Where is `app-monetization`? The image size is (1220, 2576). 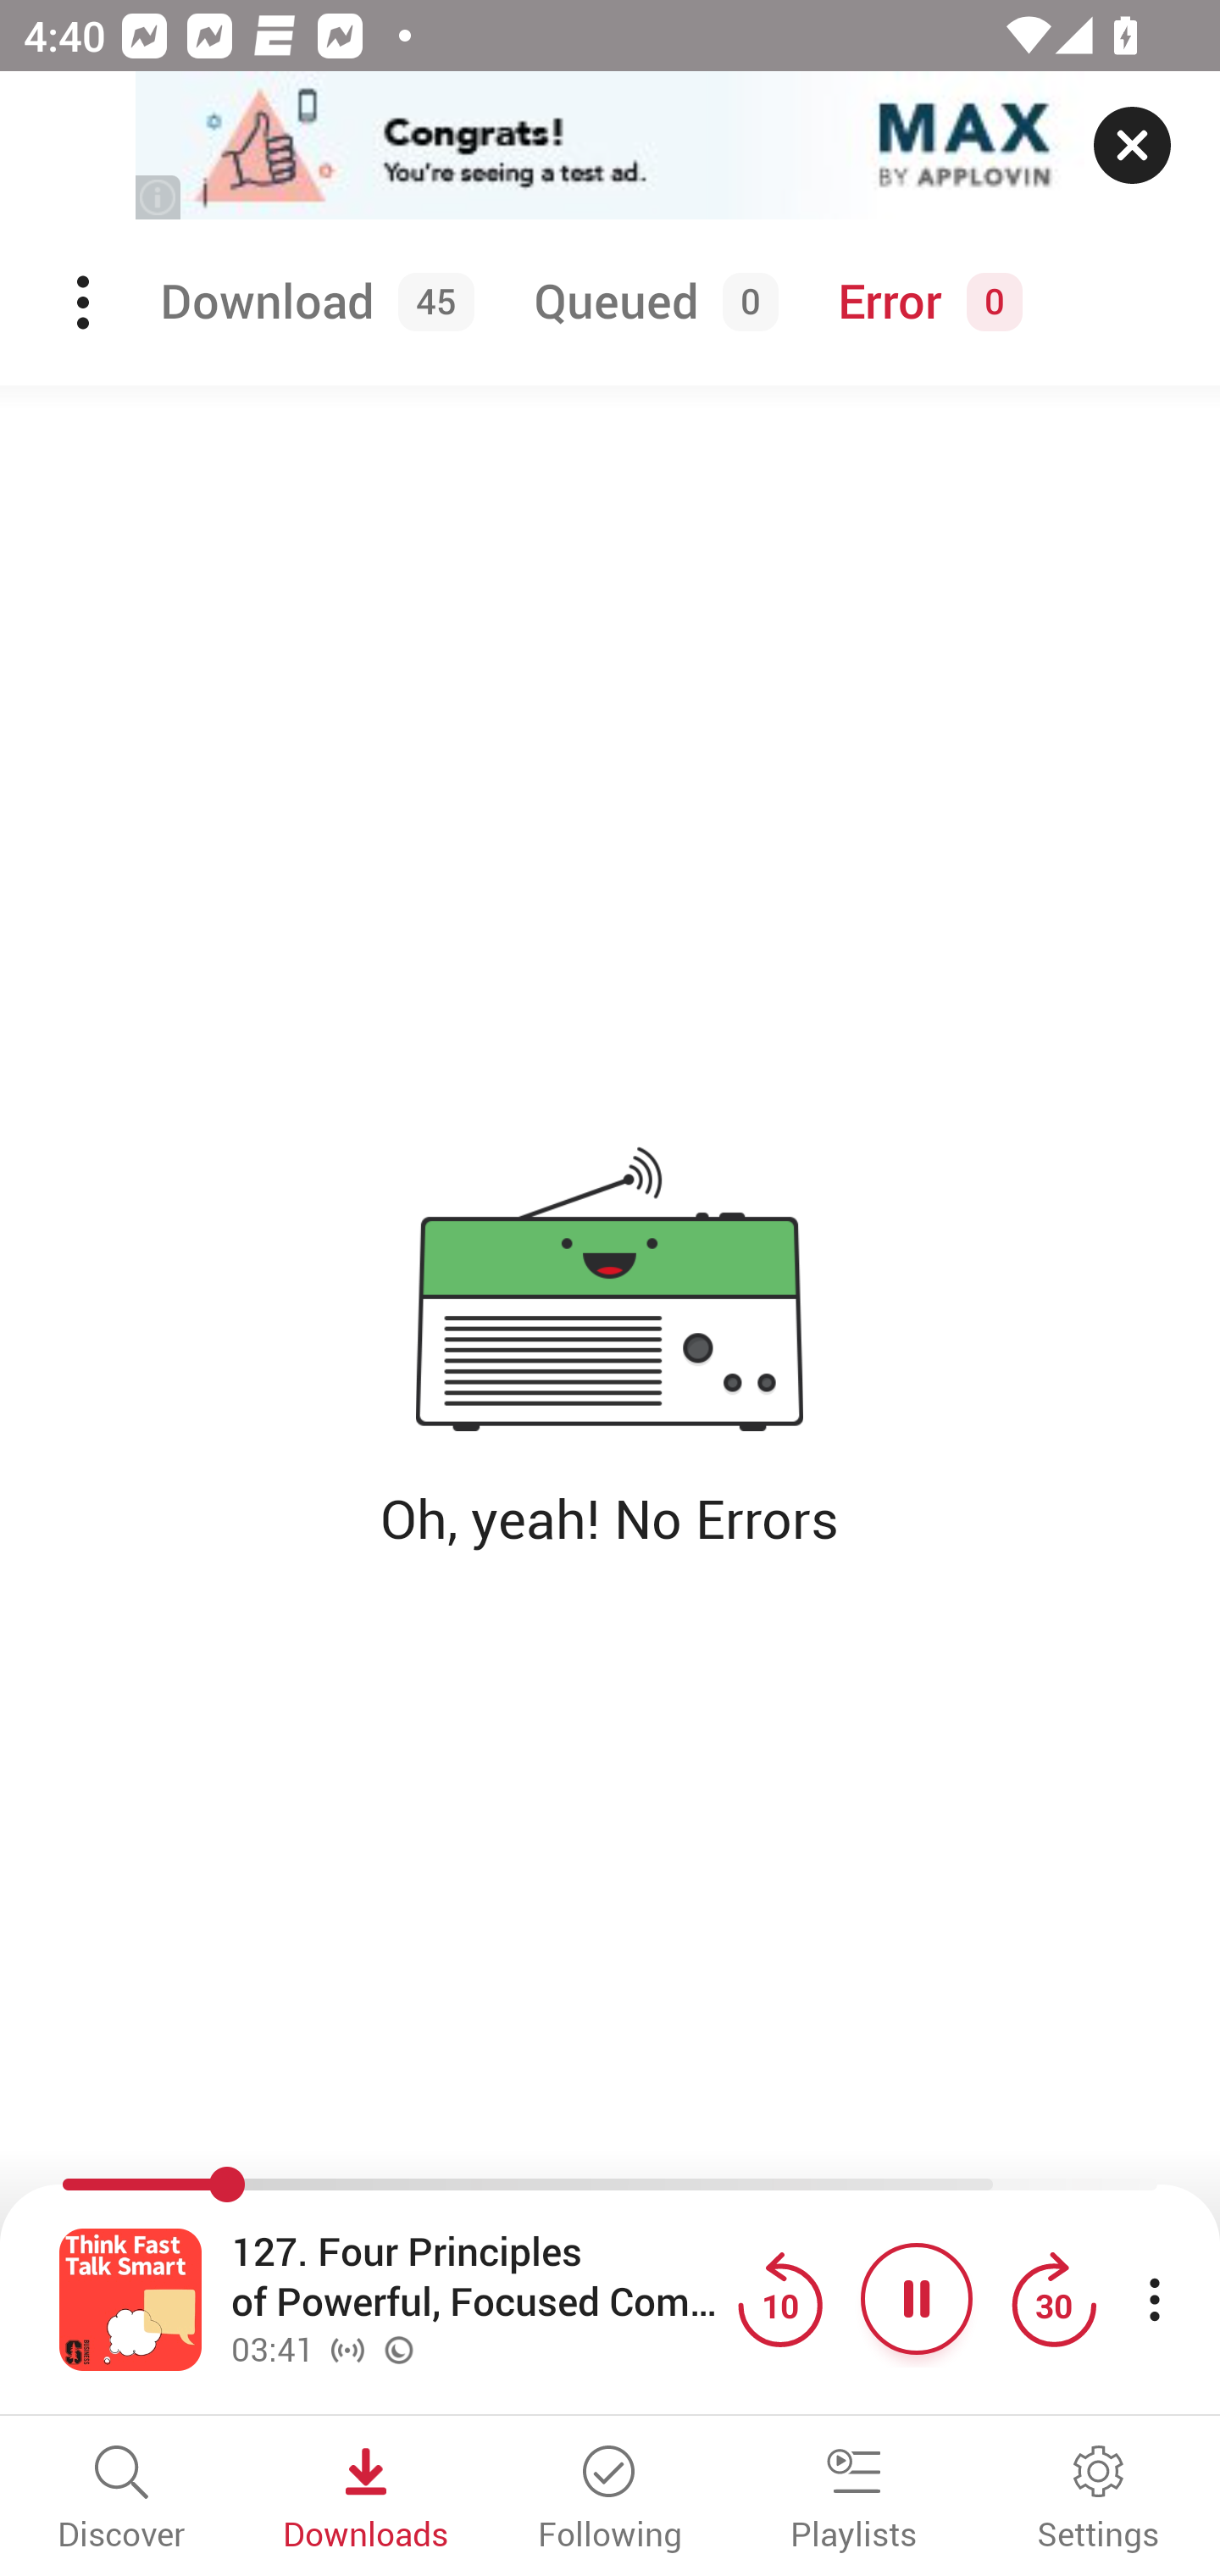 app-monetization is located at coordinates (610, 147).